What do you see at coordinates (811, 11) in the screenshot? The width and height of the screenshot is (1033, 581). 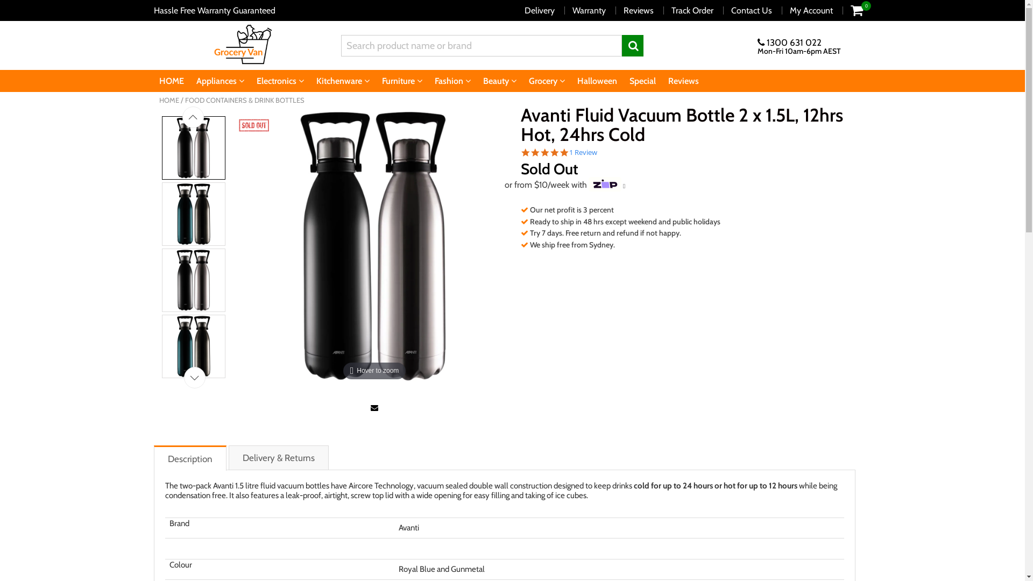 I see `My Account` at bounding box center [811, 11].